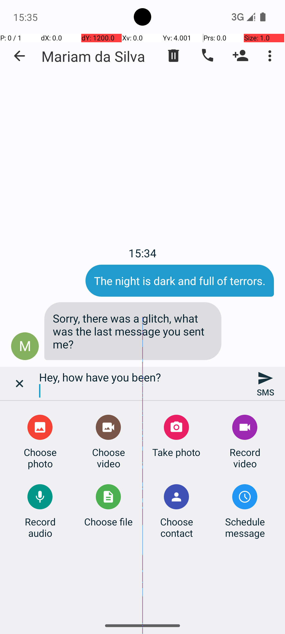 This screenshot has width=285, height=634. Describe the element at coordinates (245, 458) in the screenshot. I see `Record video` at that location.